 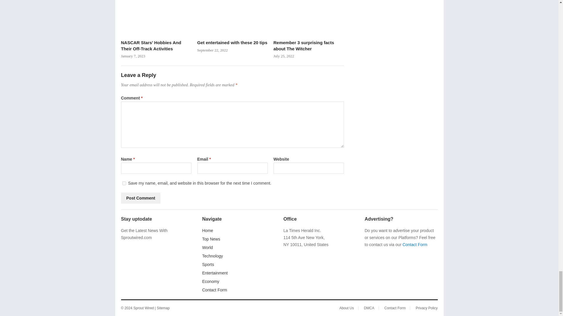 What do you see at coordinates (141, 198) in the screenshot?
I see `Post Comment` at bounding box center [141, 198].